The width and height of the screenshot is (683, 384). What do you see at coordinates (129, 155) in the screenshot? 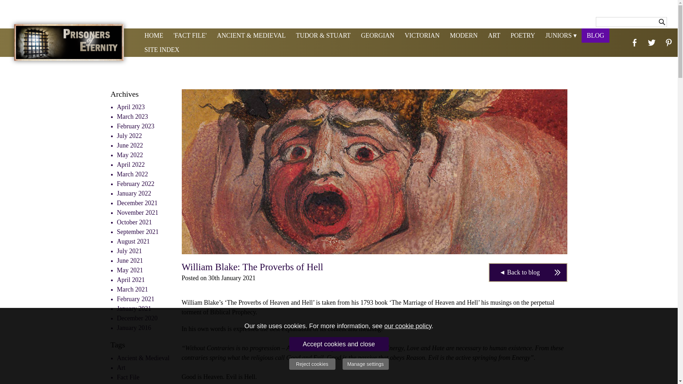
I see `May 2022` at bounding box center [129, 155].